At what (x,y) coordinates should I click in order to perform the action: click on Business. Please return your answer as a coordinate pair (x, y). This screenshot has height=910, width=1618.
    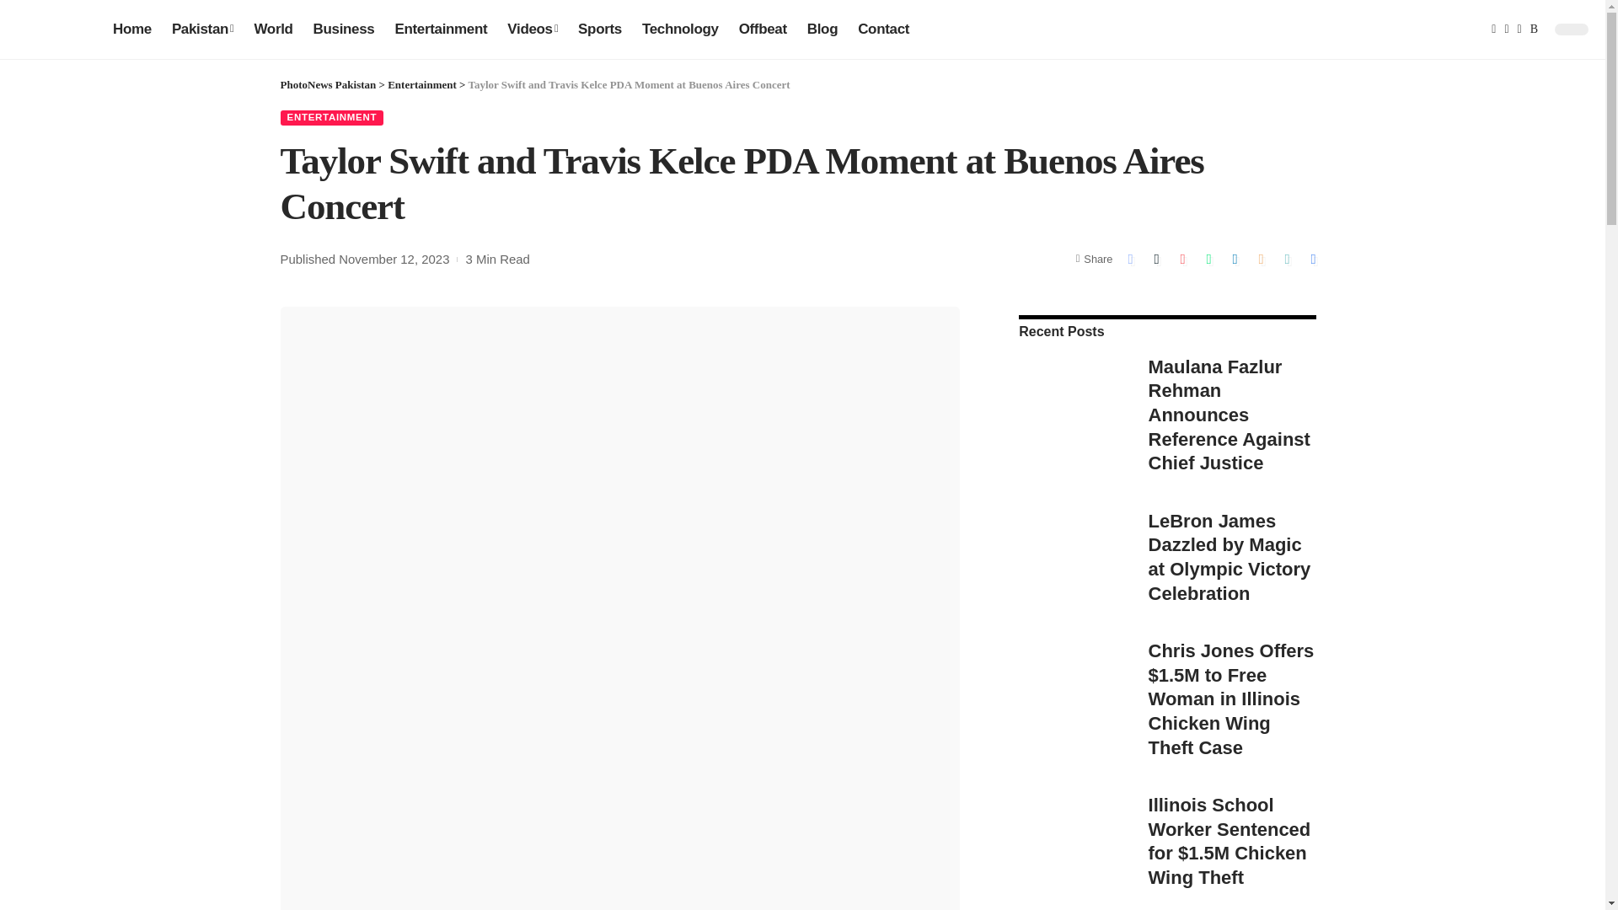
    Looking at the image, I should click on (344, 29).